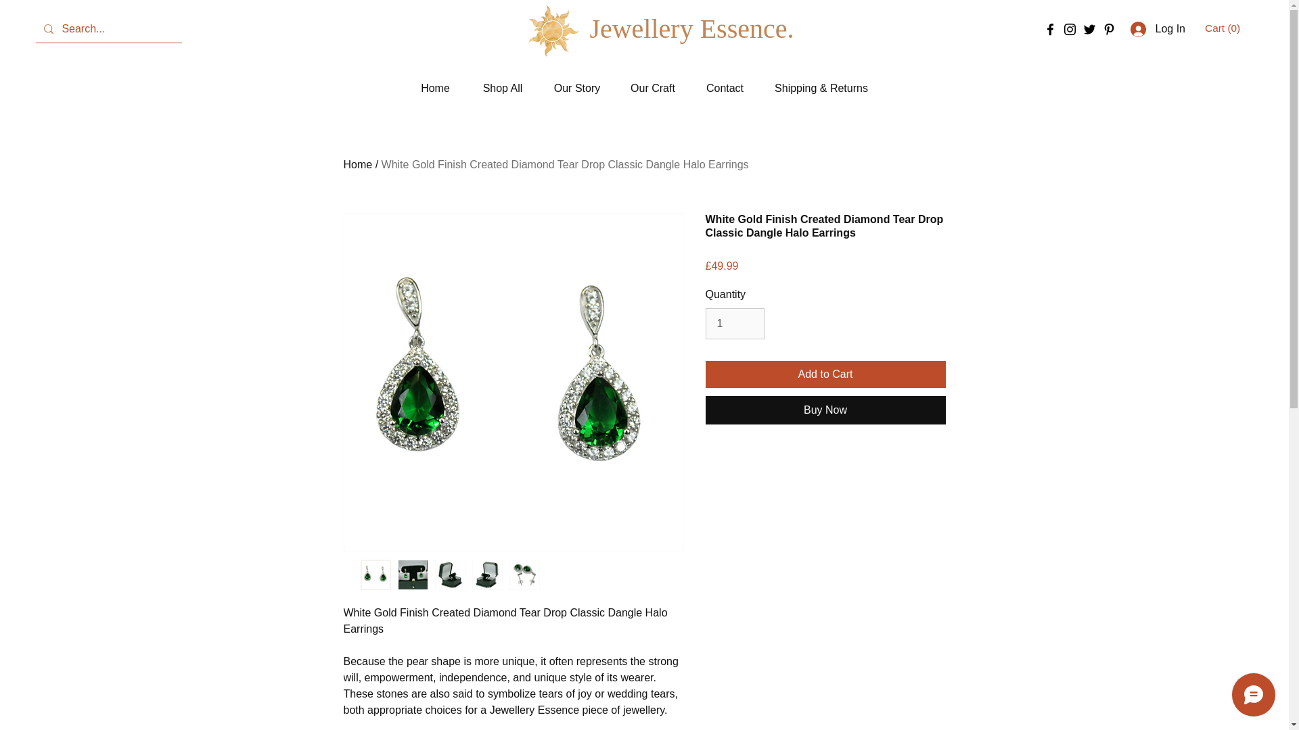 The height and width of the screenshot is (730, 1299). I want to click on Home, so click(435, 88).